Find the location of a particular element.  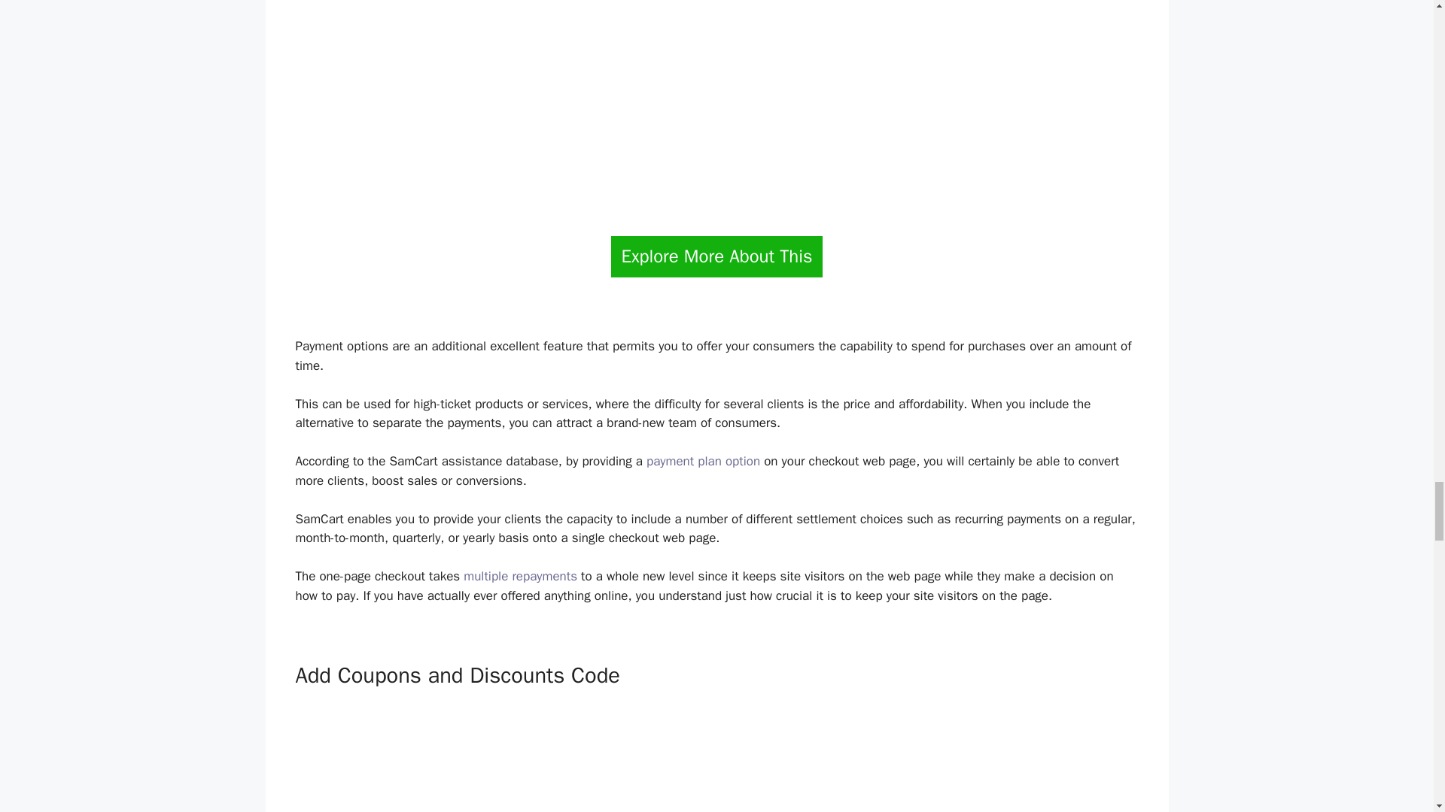

payment plan option is located at coordinates (703, 461).